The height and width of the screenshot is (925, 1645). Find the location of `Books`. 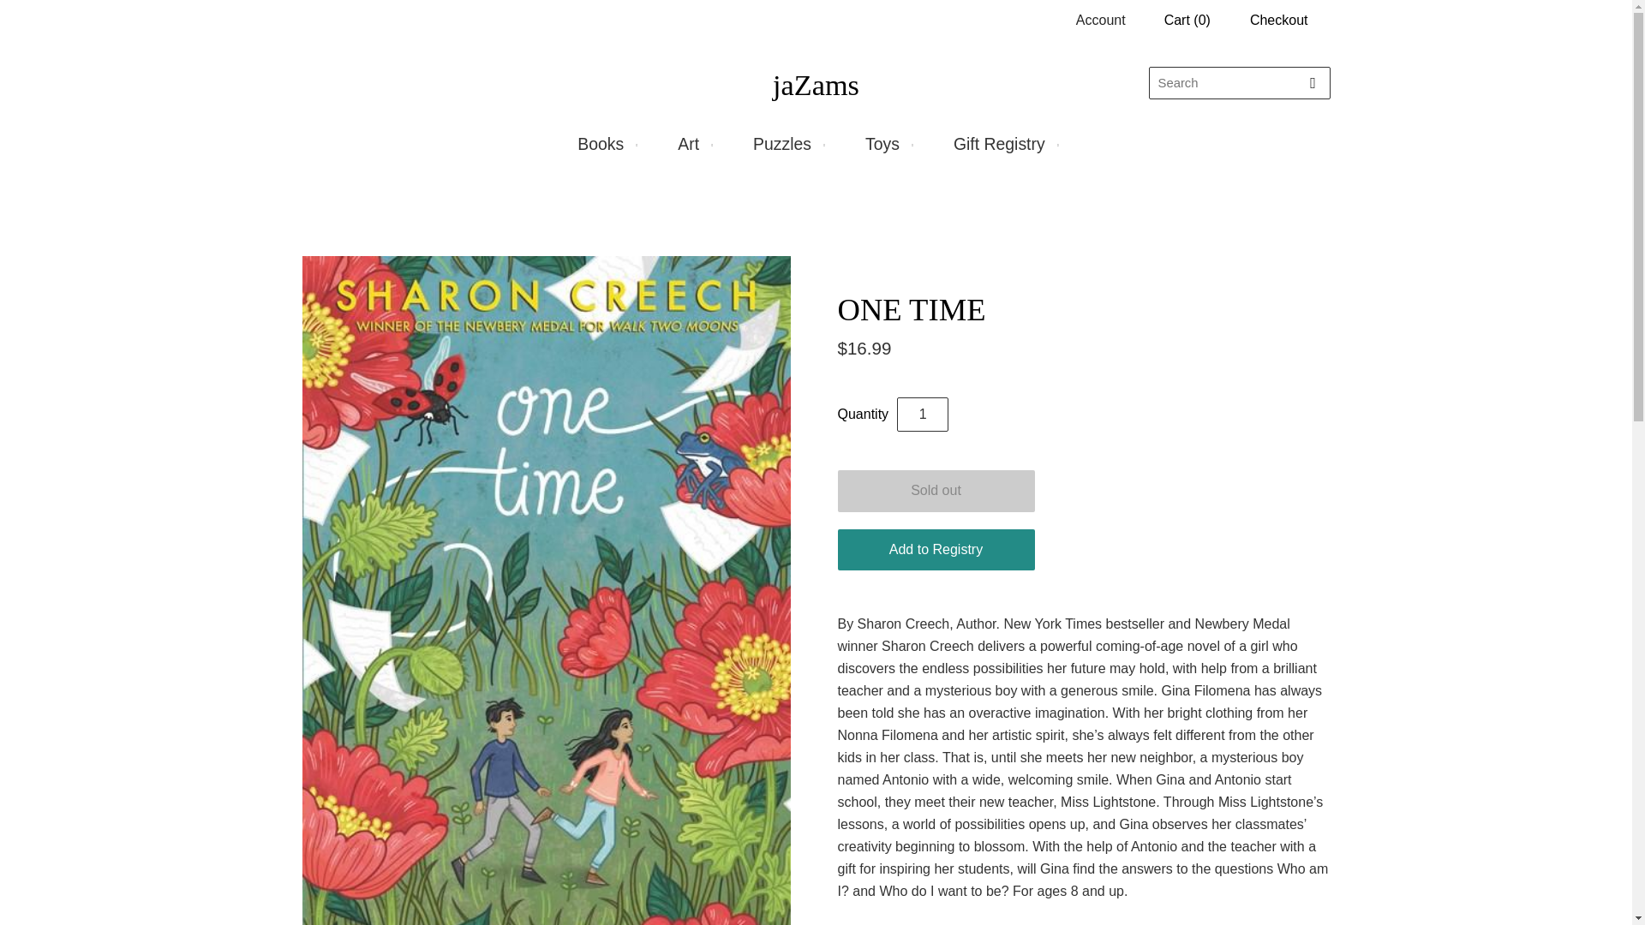

Books is located at coordinates (605, 144).